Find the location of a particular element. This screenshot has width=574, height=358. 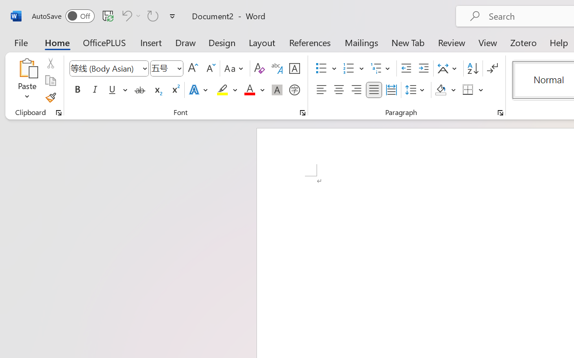

Change Case is located at coordinates (235, 68).